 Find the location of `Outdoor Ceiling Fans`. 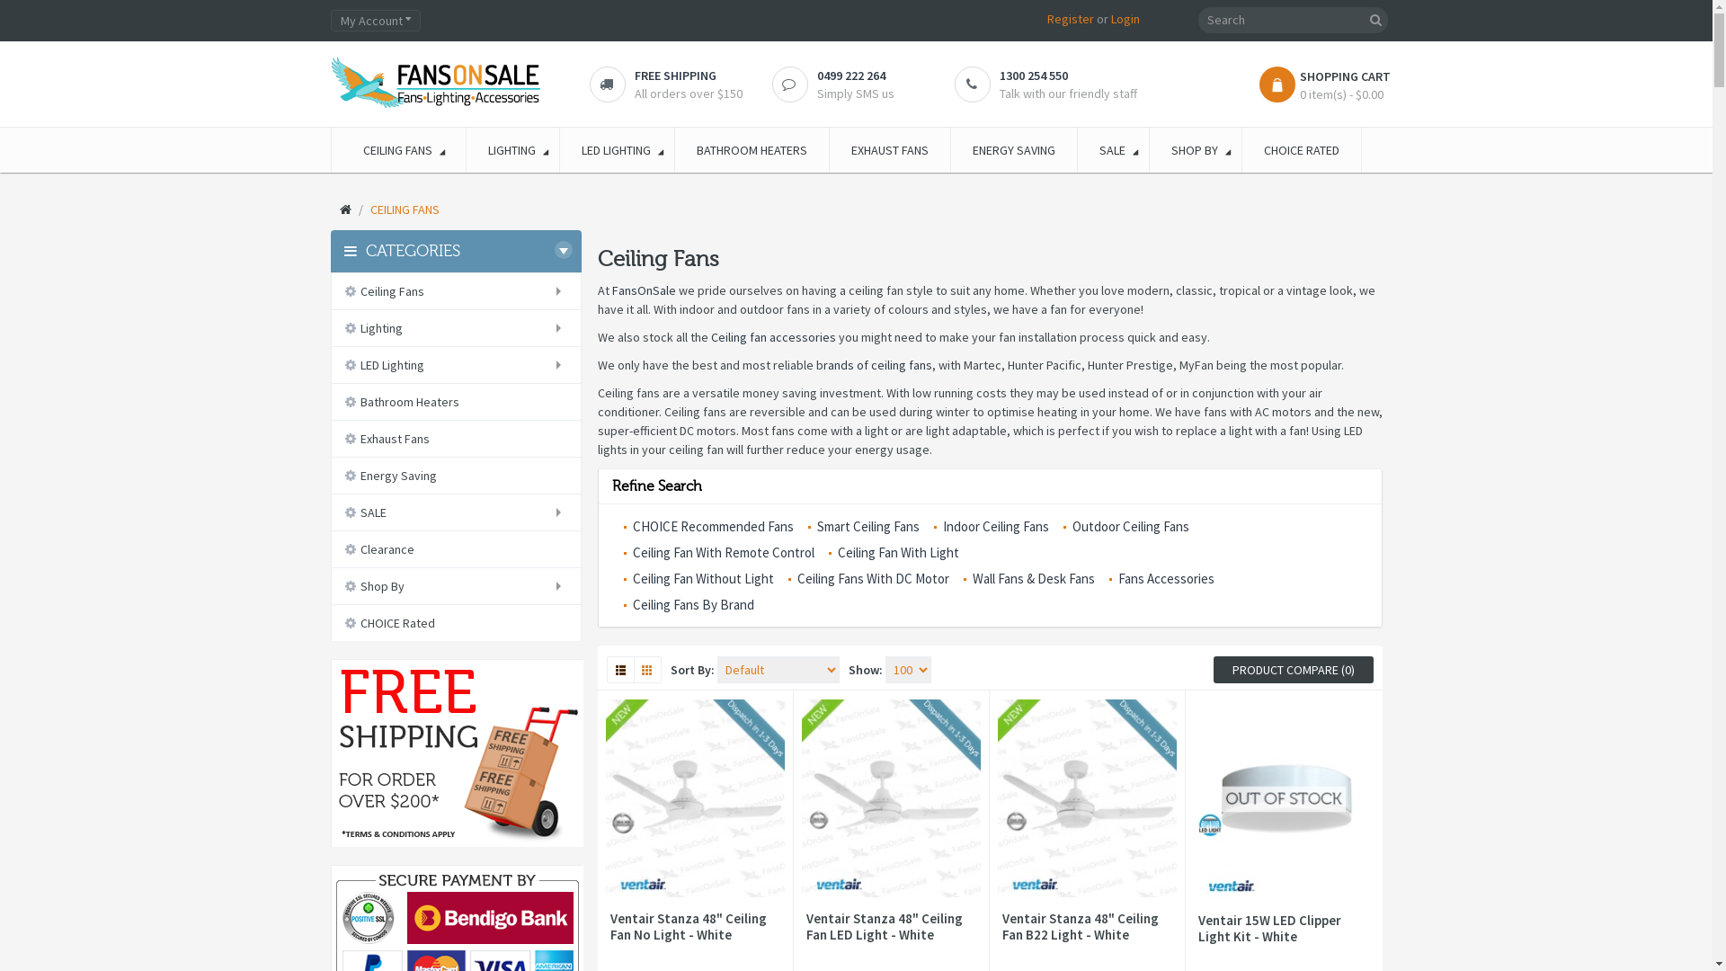

Outdoor Ceiling Fans is located at coordinates (1125, 527).